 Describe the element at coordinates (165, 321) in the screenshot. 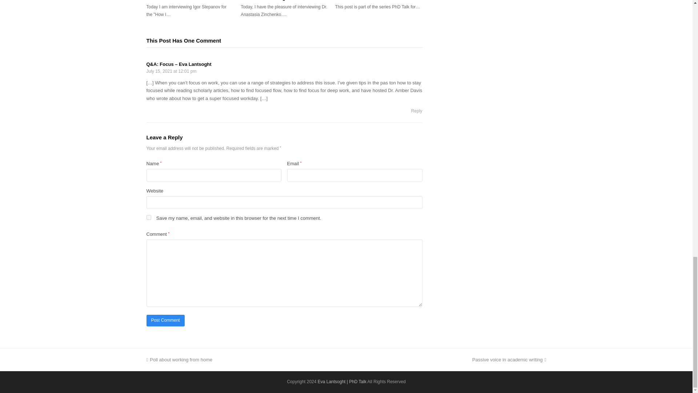

I see `Post Comment` at that location.